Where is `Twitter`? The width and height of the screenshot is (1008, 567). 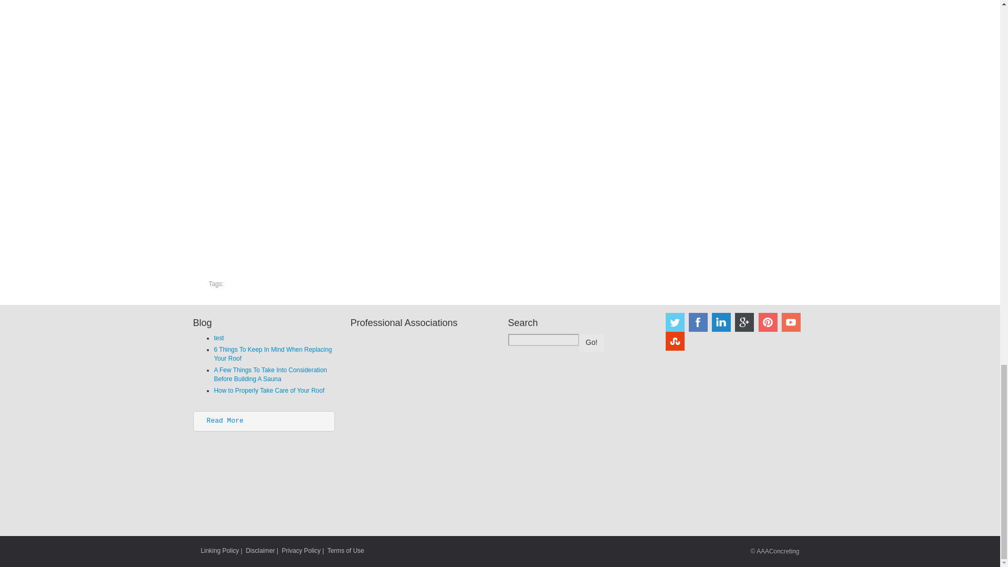 Twitter is located at coordinates (675, 322).